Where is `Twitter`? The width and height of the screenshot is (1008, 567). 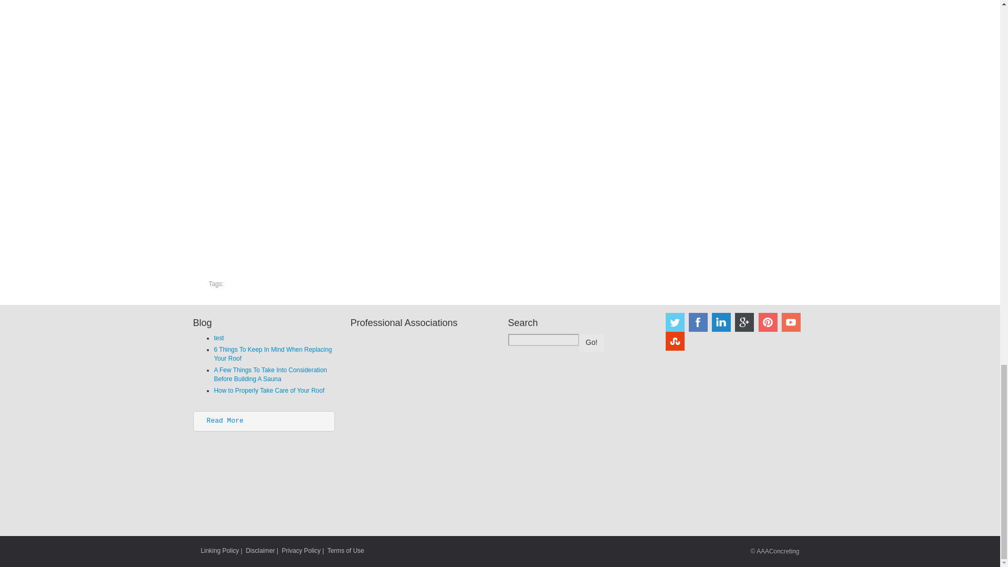 Twitter is located at coordinates (675, 322).